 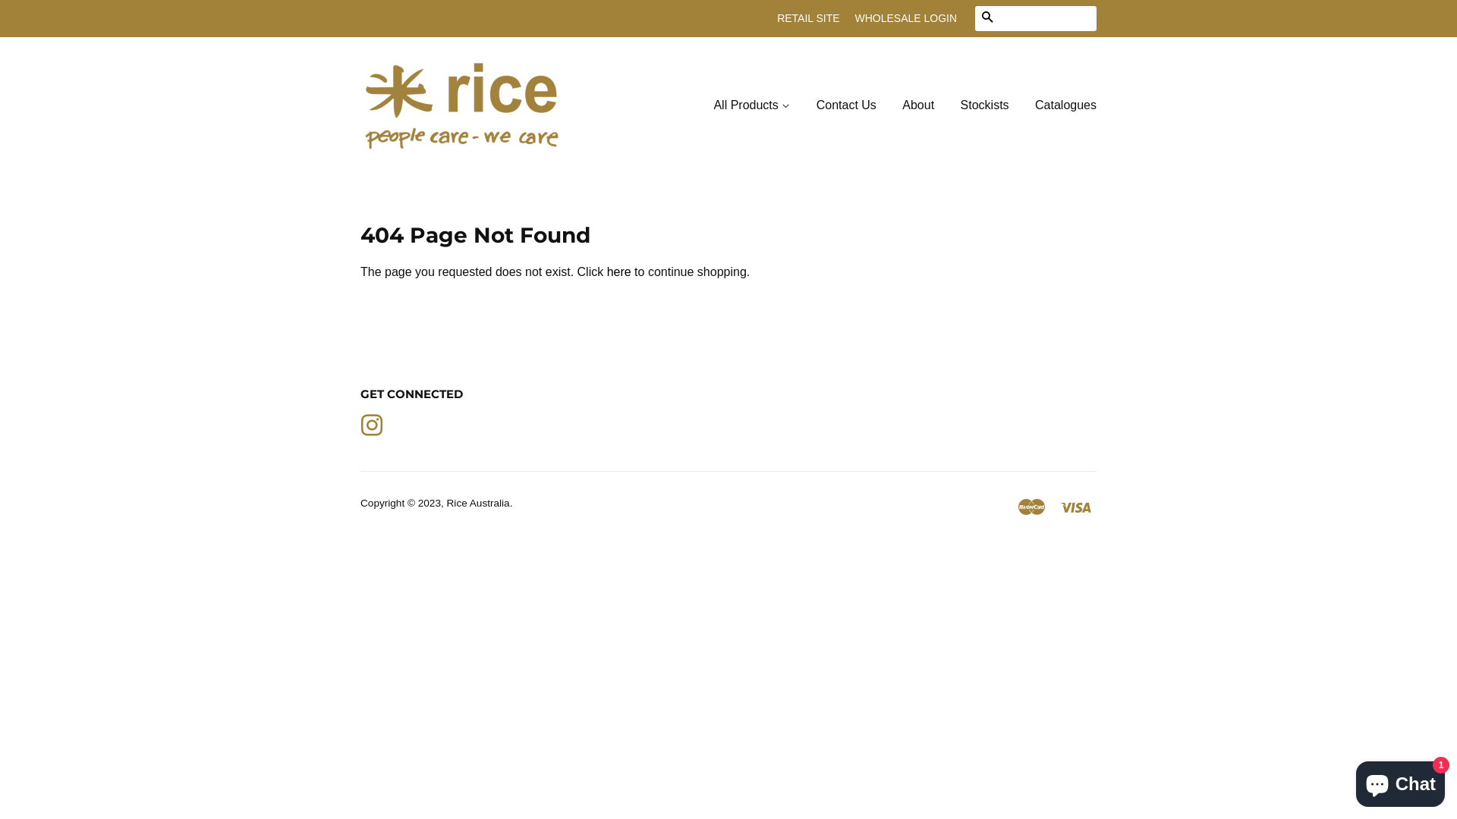 What do you see at coordinates (372, 425) in the screenshot?
I see `Instagram` at bounding box center [372, 425].